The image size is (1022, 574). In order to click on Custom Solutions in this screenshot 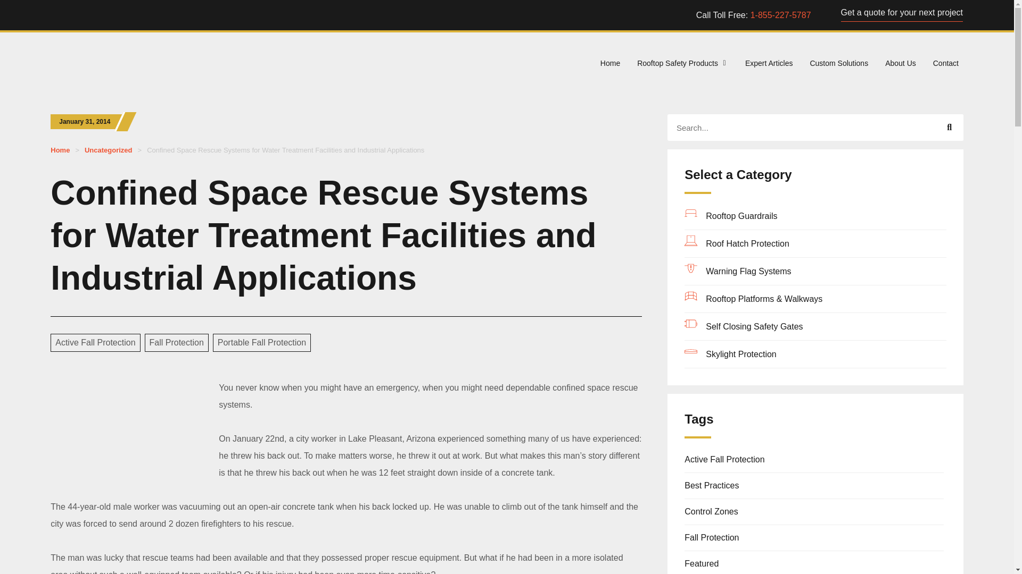, I will do `click(838, 63)`.